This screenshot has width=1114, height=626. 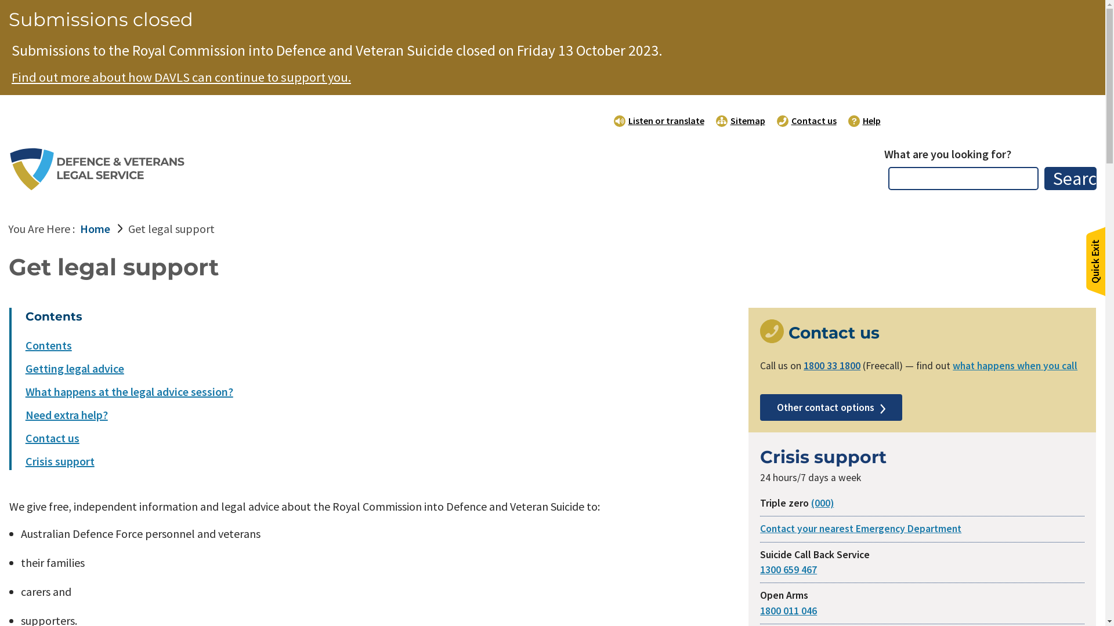 I want to click on Listen or translate, so click(x=659, y=121).